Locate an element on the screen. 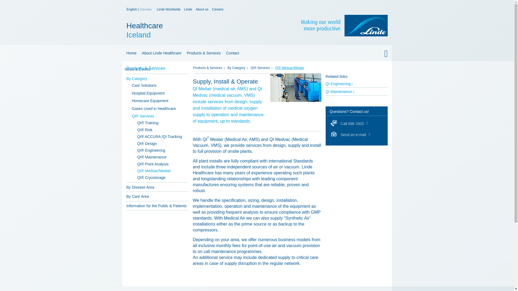 The image size is (518, 291). Careers is located at coordinates (218, 9).